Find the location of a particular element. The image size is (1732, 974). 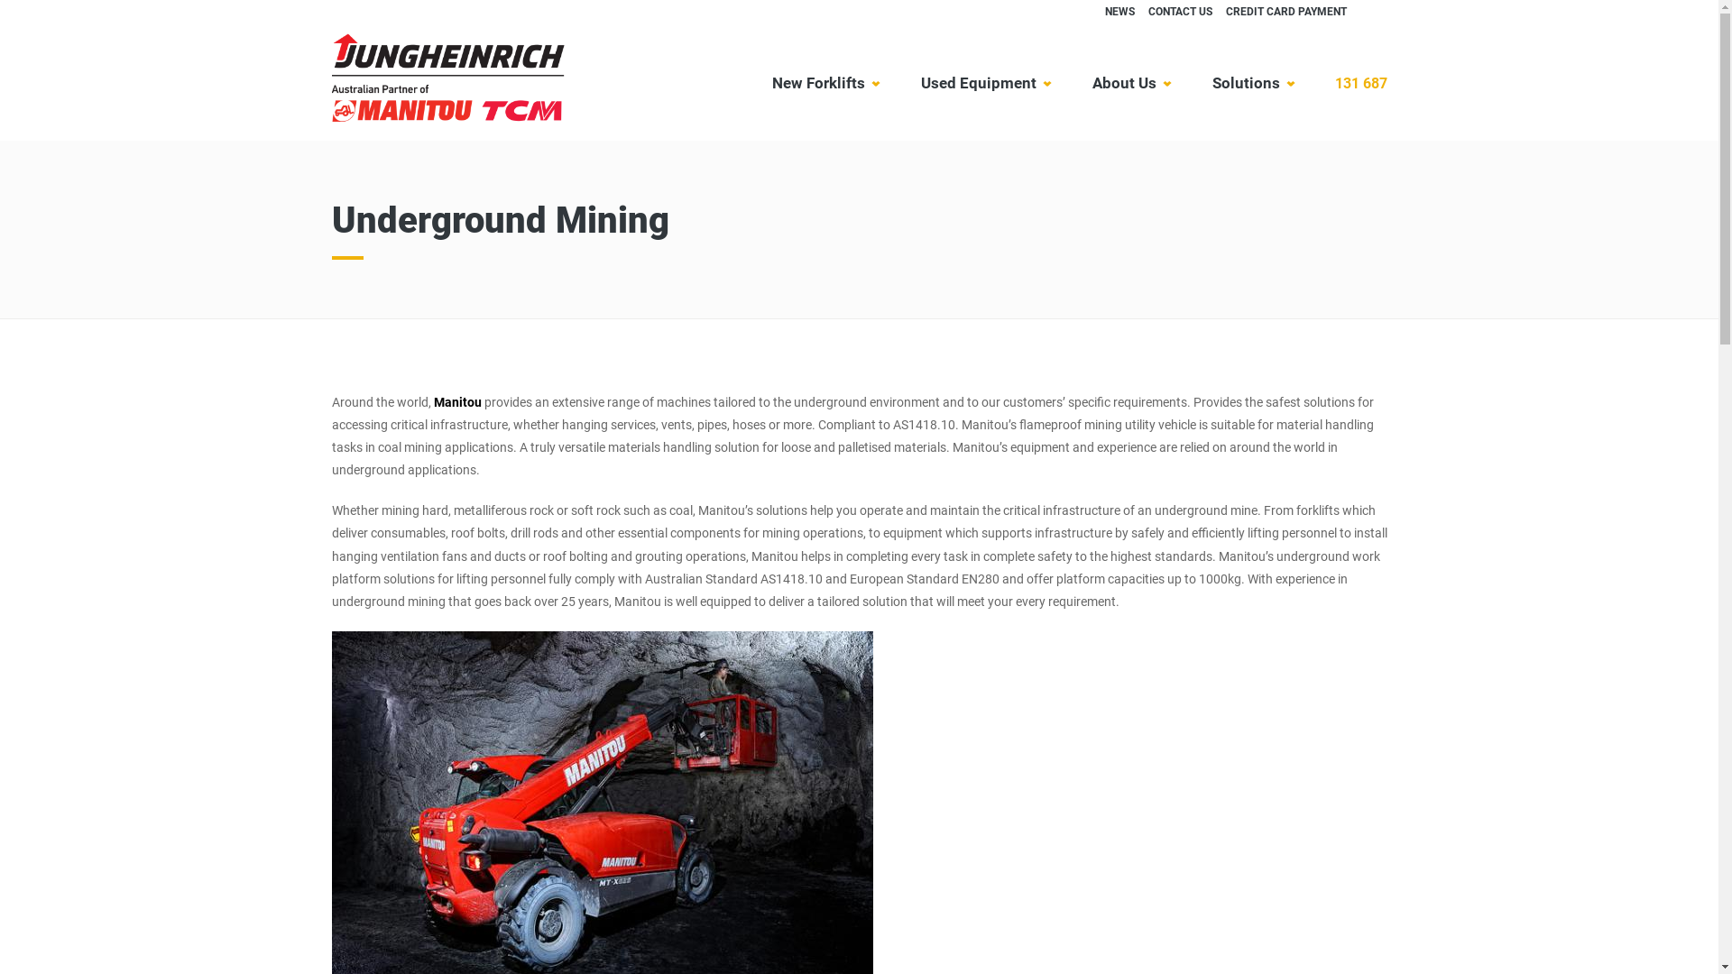

New Forklifts is located at coordinates (825, 83).